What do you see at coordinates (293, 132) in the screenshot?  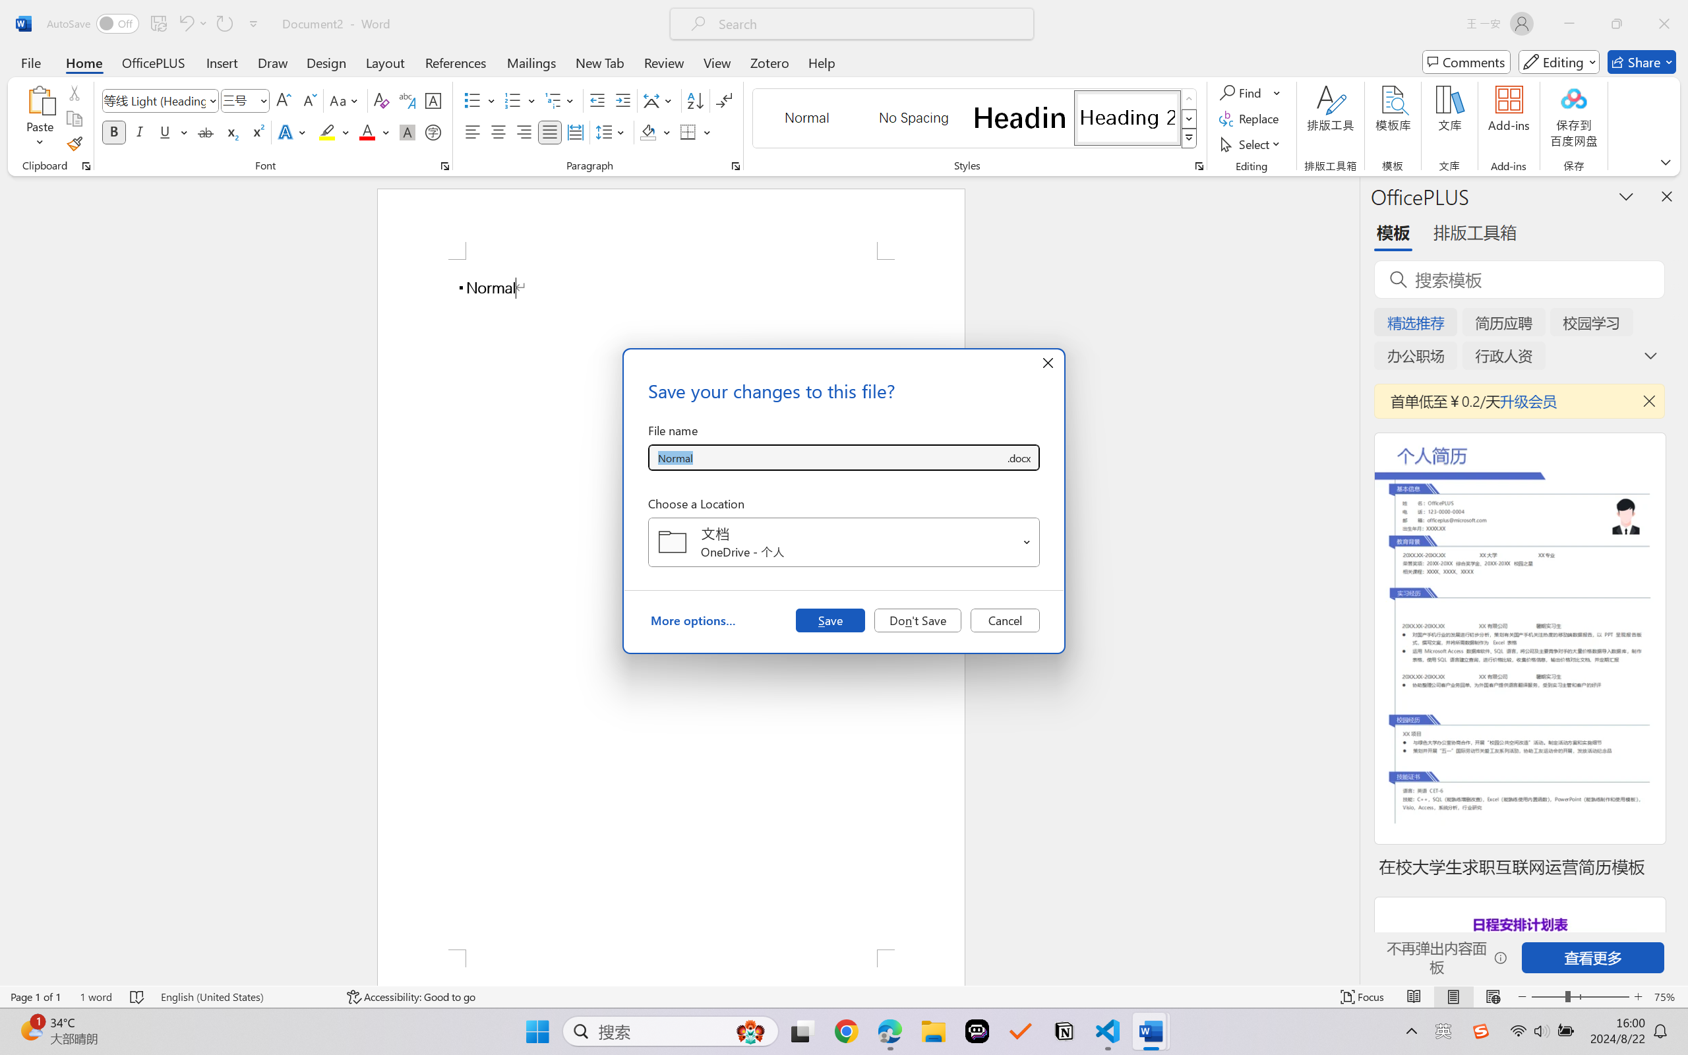 I see `Text Effects and Typography` at bounding box center [293, 132].